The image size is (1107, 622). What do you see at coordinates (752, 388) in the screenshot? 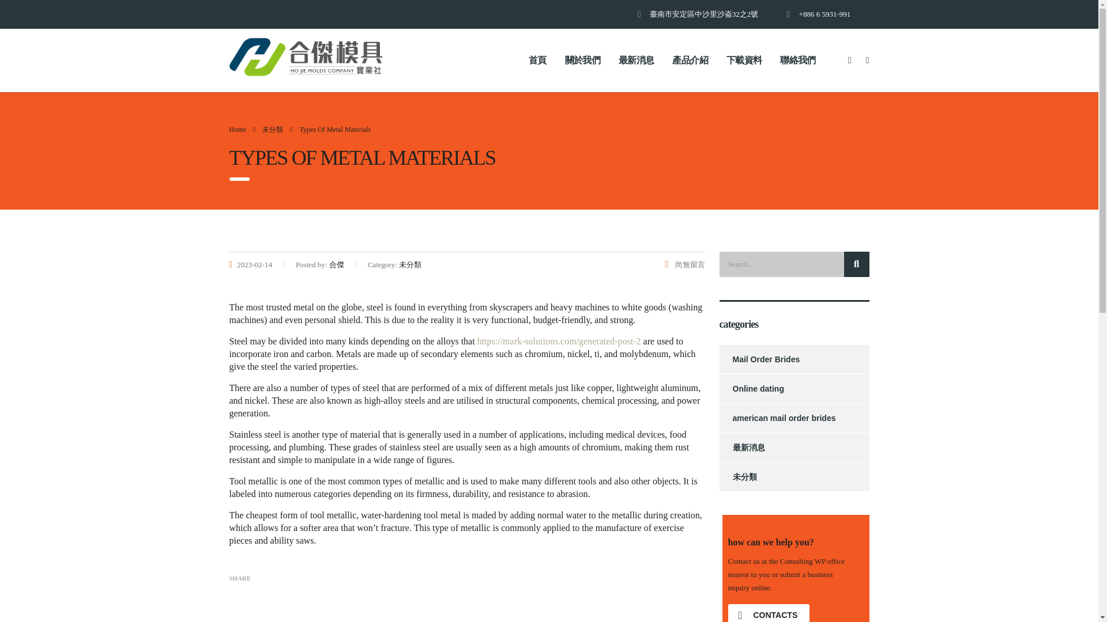
I see `Online dating` at bounding box center [752, 388].